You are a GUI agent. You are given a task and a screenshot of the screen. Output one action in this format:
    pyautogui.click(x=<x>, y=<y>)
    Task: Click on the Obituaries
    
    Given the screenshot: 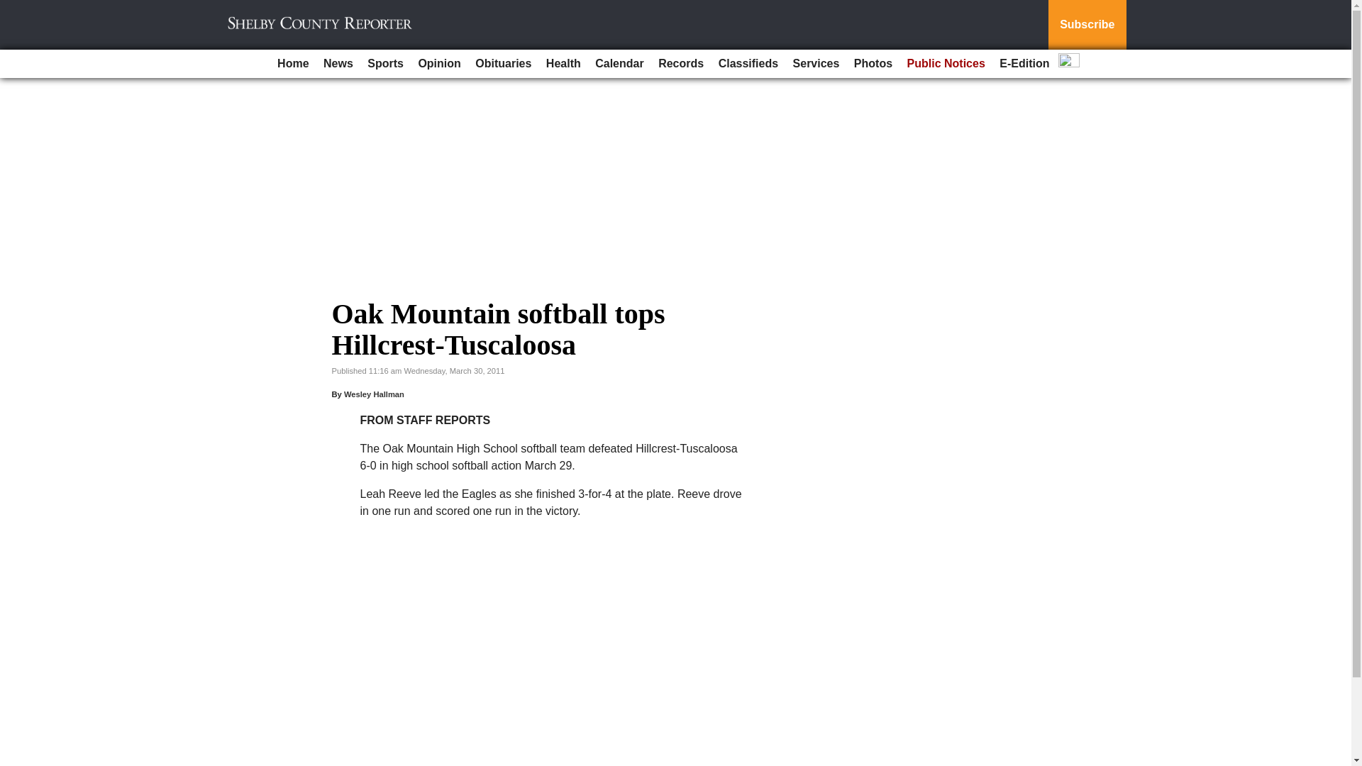 What is the action you would take?
    pyautogui.click(x=503, y=64)
    